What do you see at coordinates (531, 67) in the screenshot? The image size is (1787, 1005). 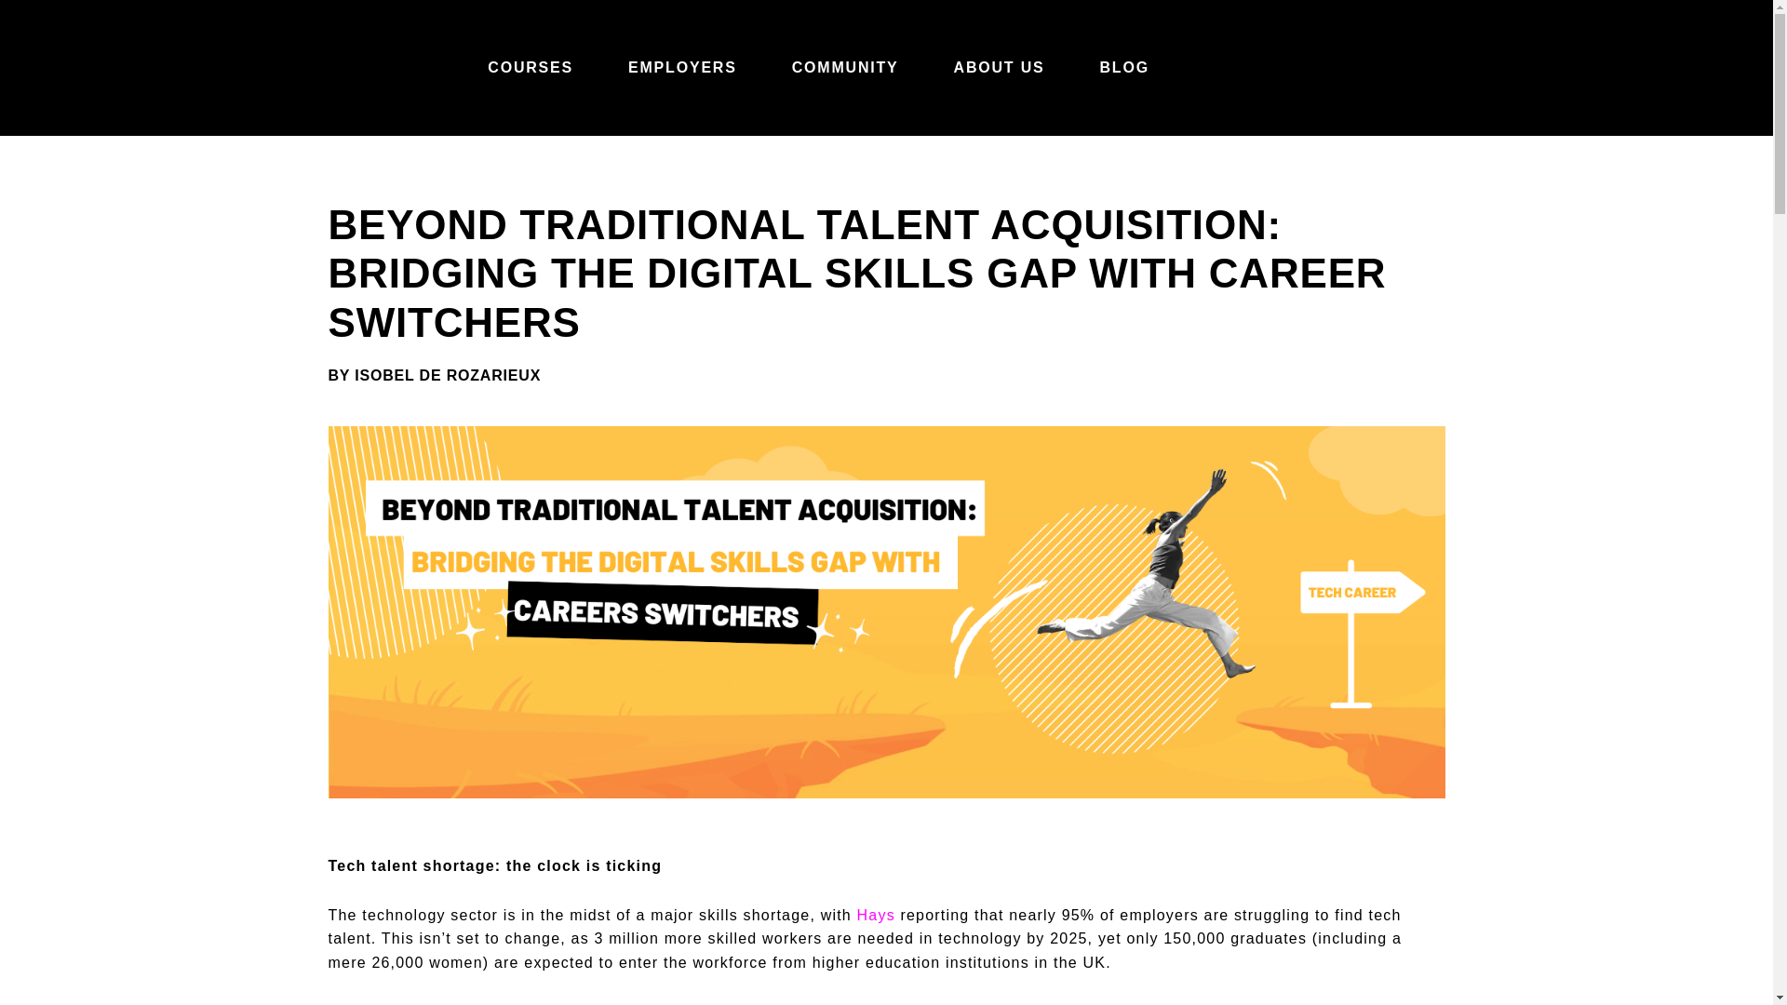 I see `COURSES` at bounding box center [531, 67].